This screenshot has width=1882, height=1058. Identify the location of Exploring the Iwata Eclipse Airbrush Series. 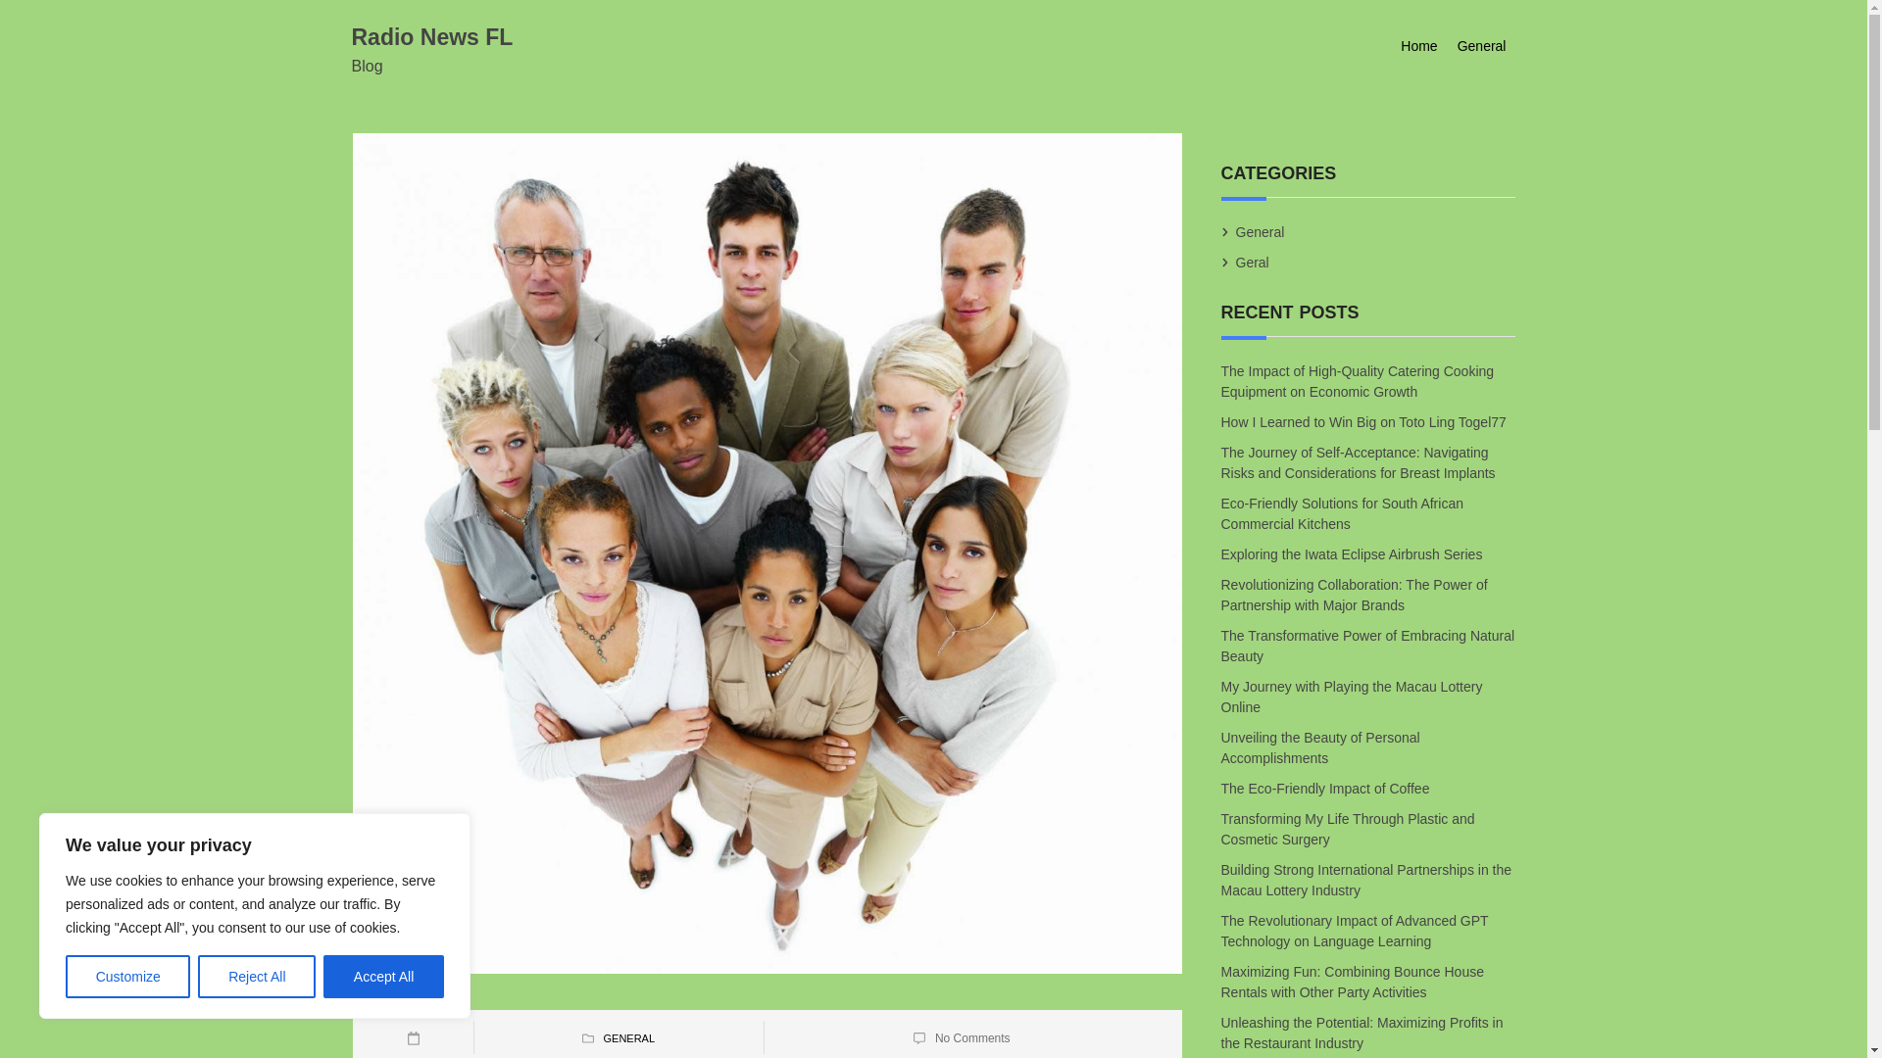
(1353, 554).